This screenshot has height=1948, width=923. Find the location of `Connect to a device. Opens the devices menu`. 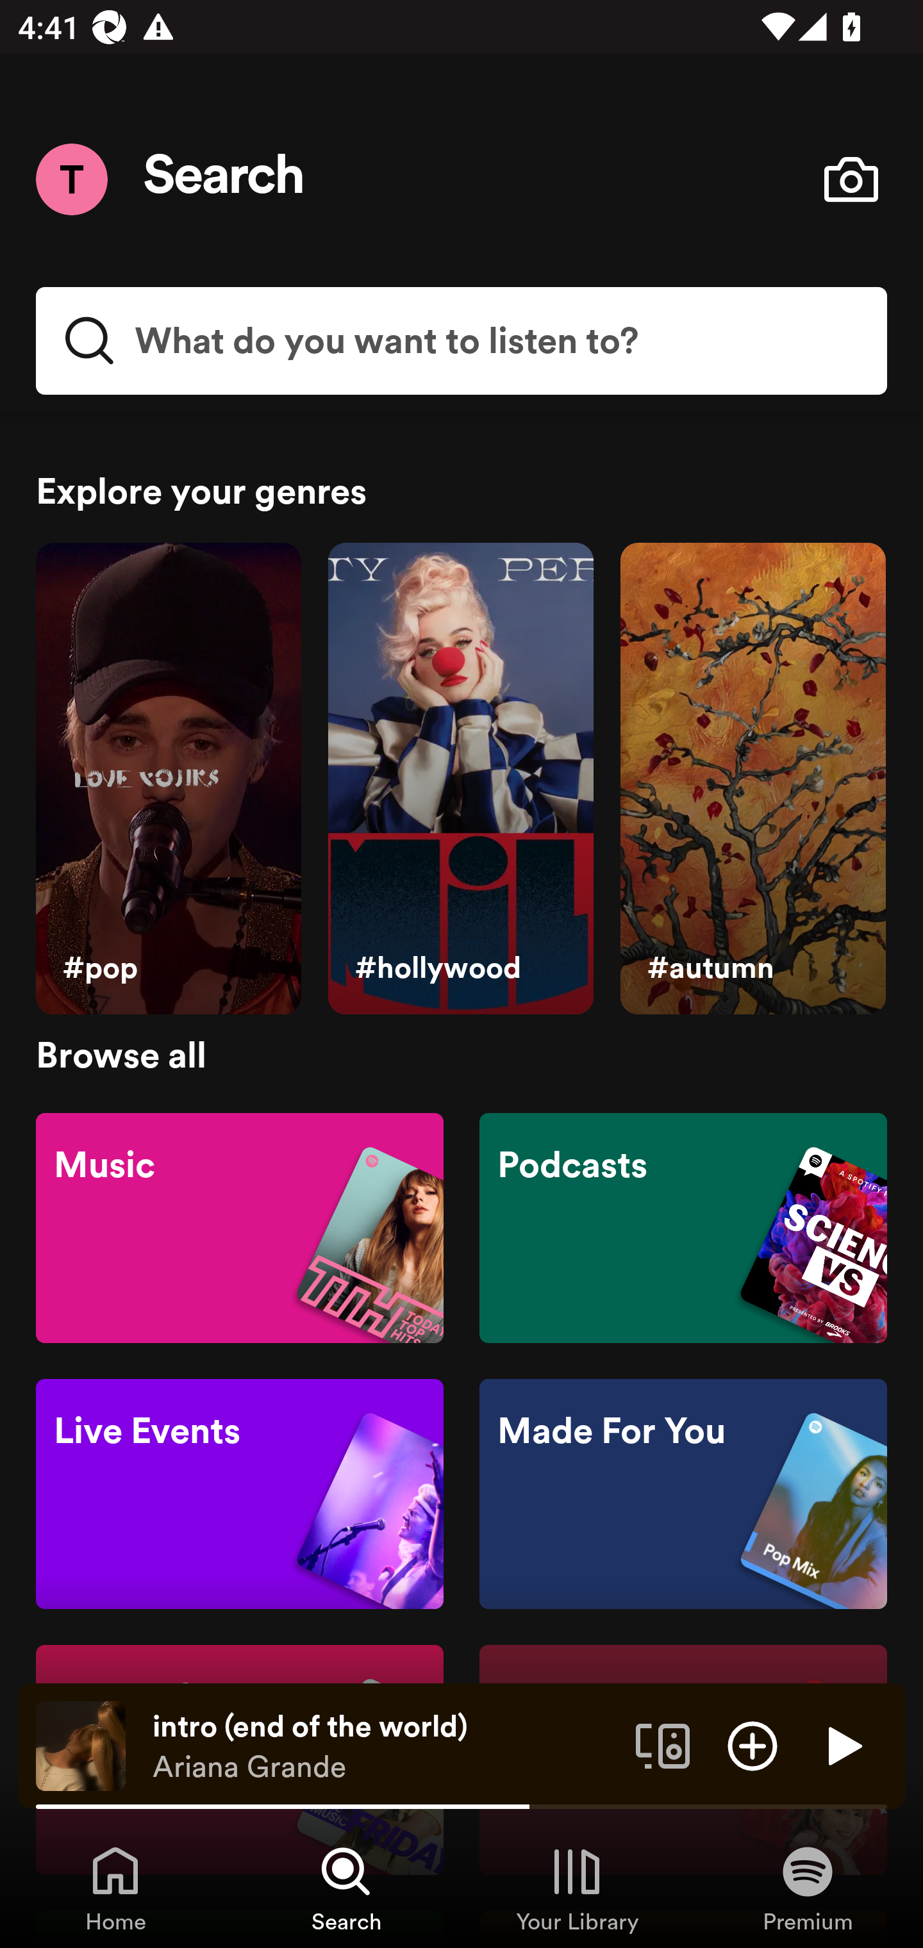

Connect to a device. Opens the devices menu is located at coordinates (663, 1745).